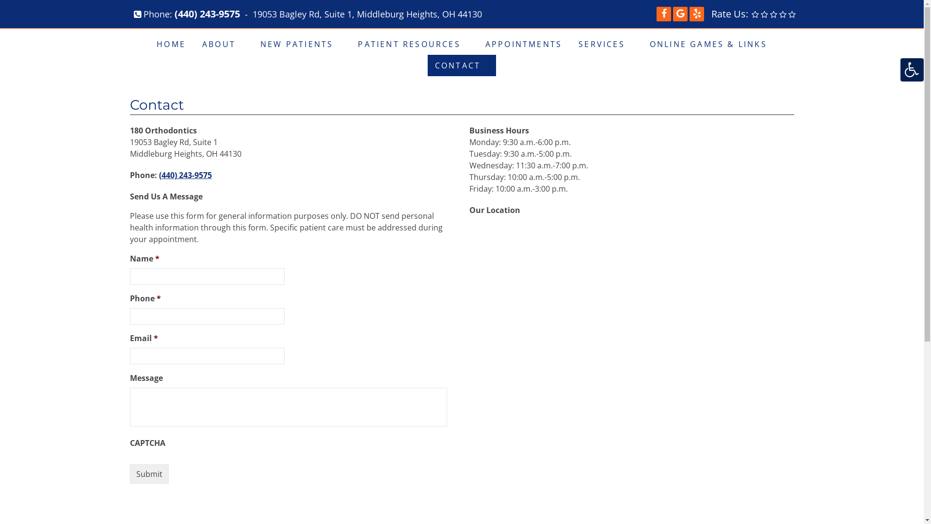  Describe the element at coordinates (301, 44) in the screenshot. I see `NEW PATIENTS` at that location.